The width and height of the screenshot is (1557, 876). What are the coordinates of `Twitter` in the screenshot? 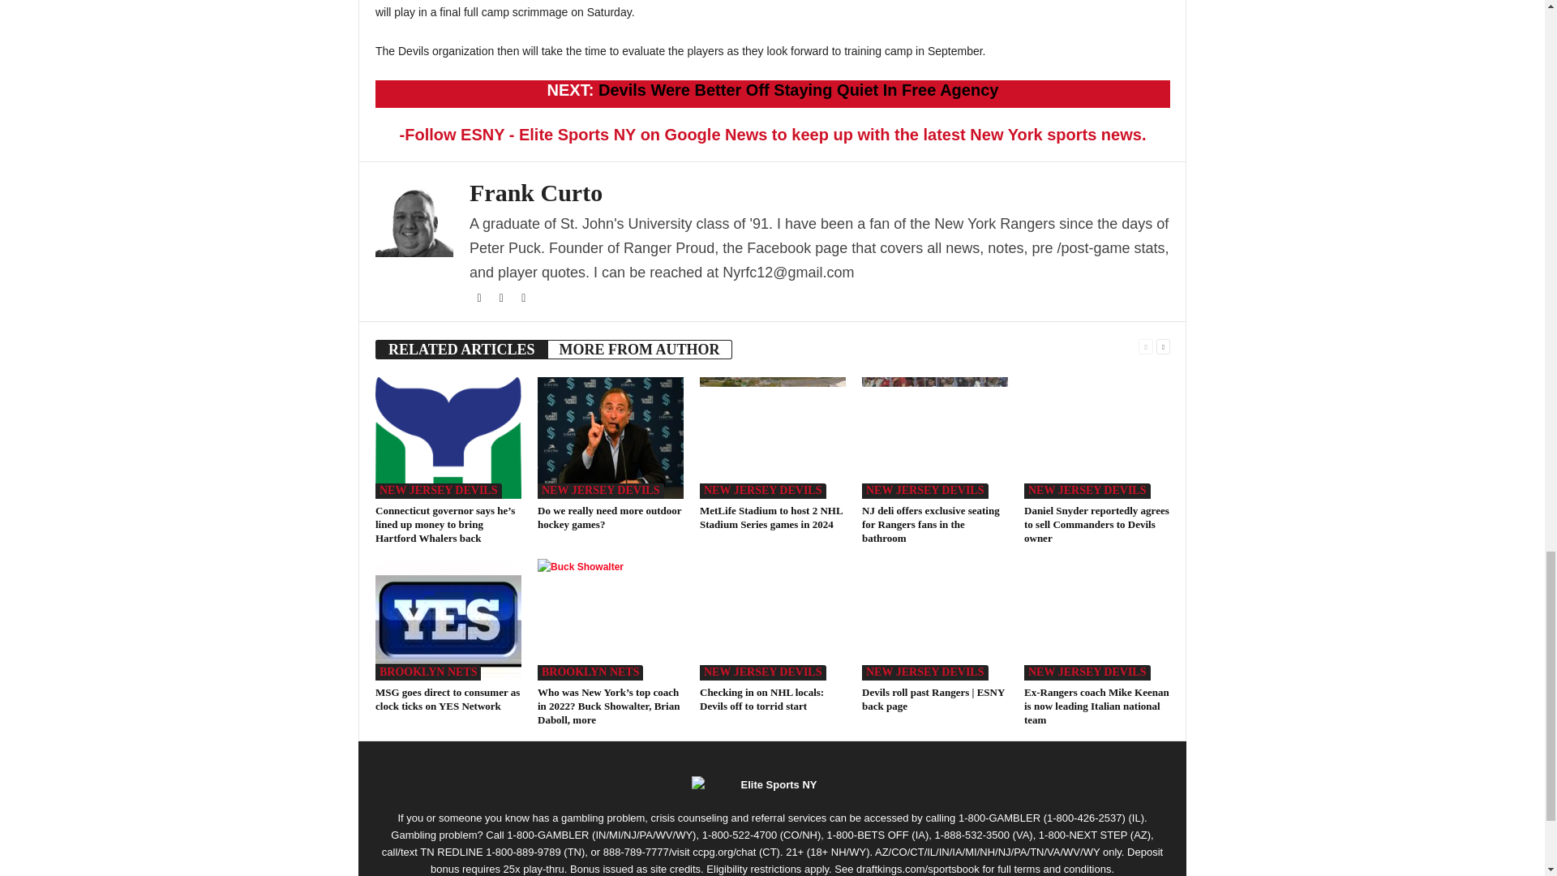 It's located at (503, 298).